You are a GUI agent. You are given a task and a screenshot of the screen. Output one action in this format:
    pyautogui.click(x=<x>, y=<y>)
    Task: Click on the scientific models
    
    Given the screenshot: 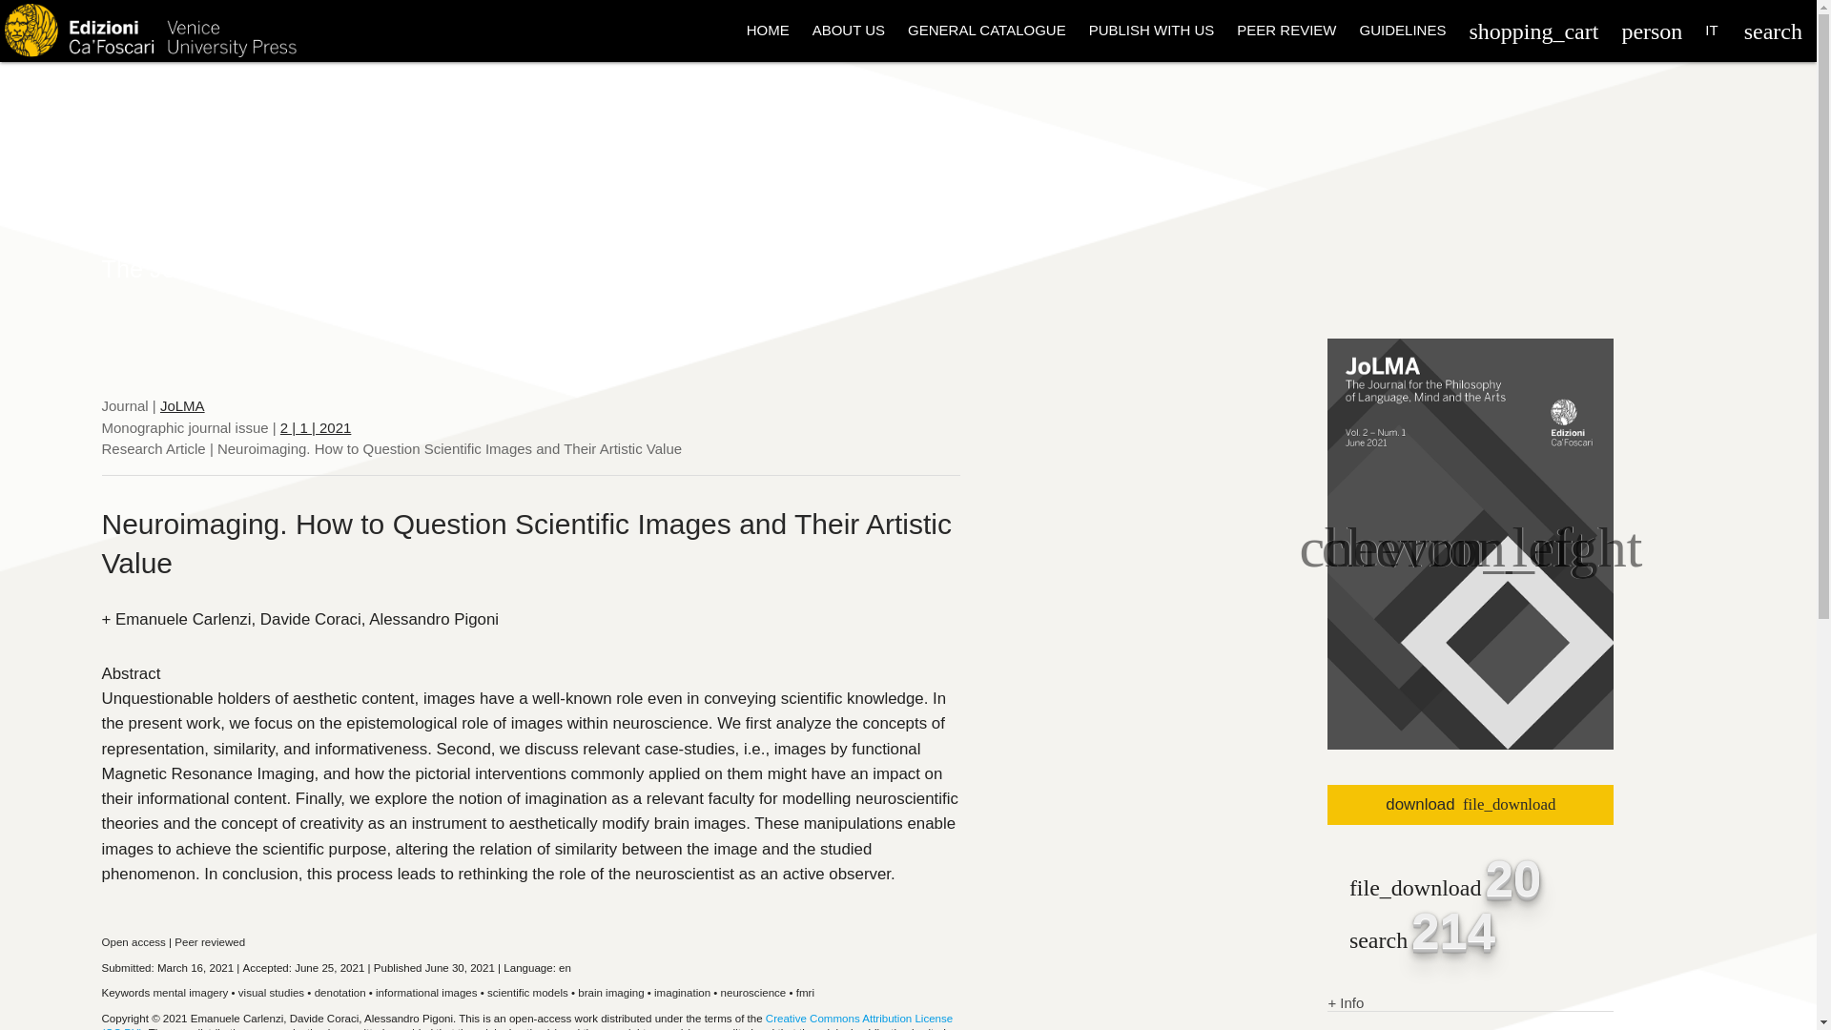 What is the action you would take?
    pyautogui.click(x=526, y=992)
    